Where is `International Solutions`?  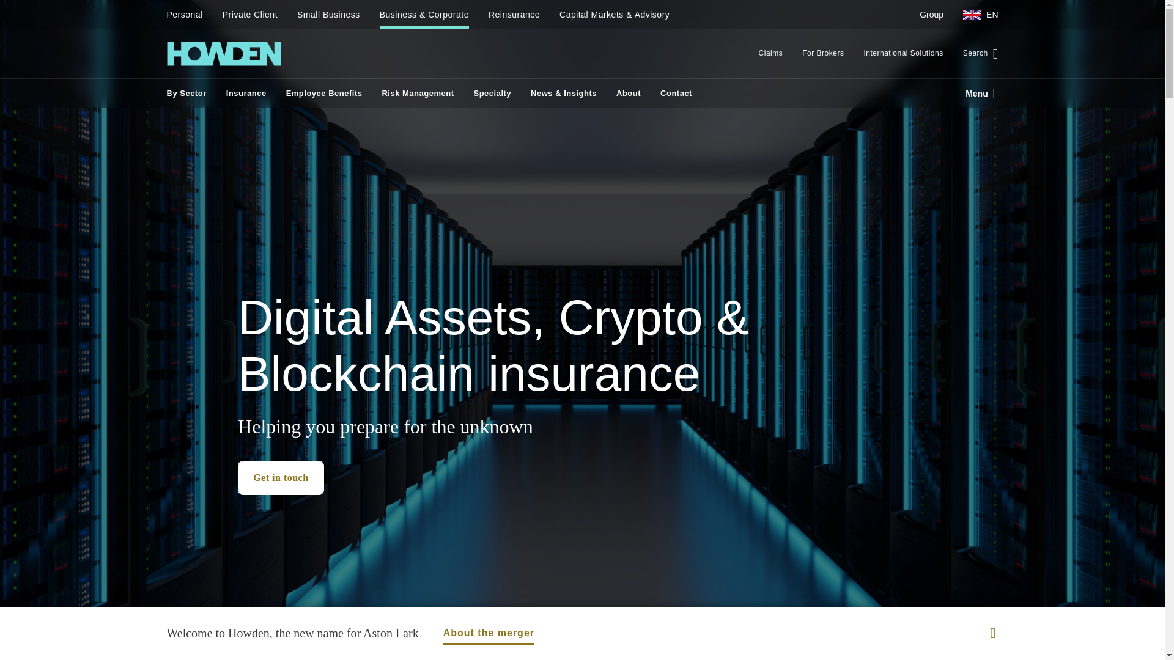
International Solutions is located at coordinates (903, 54).